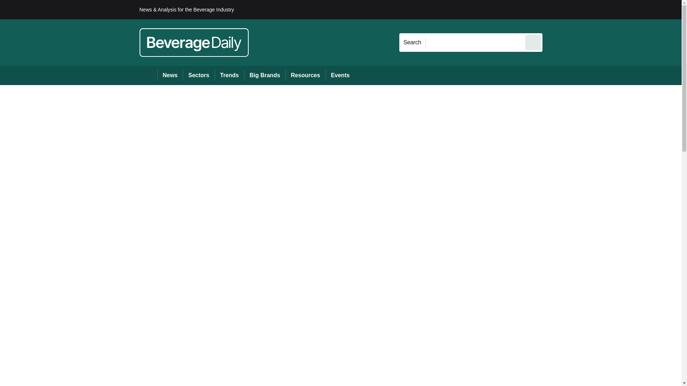  Describe the element at coordinates (593, 9) in the screenshot. I see `My account` at that location.